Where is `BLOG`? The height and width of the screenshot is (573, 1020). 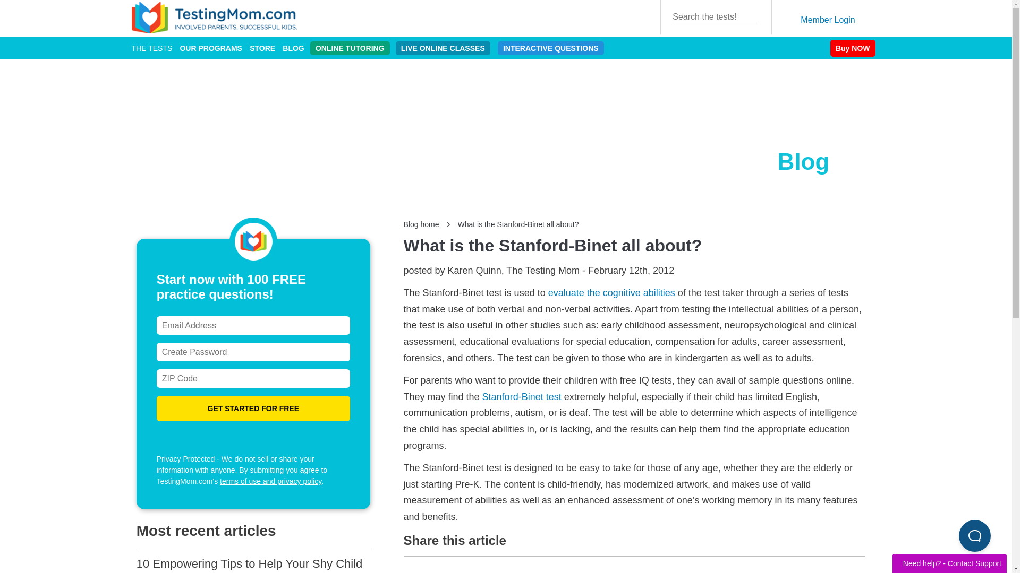 BLOG is located at coordinates (293, 48).